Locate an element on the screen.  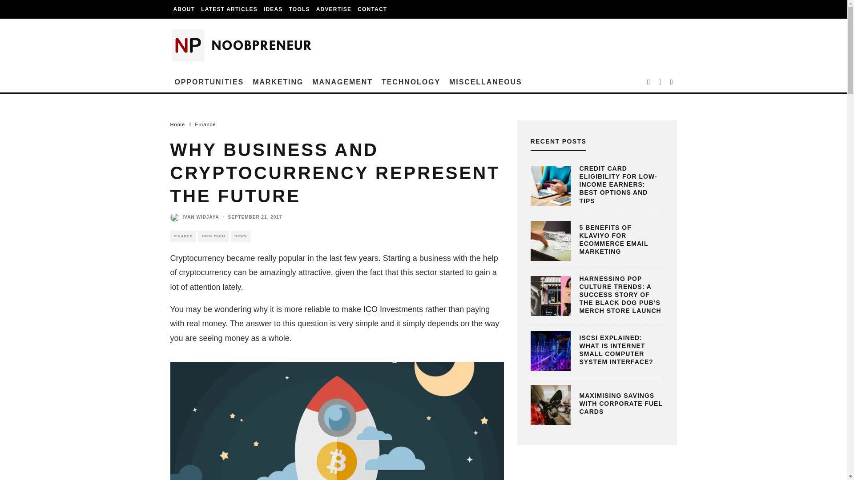
CONTACT is located at coordinates (372, 9).